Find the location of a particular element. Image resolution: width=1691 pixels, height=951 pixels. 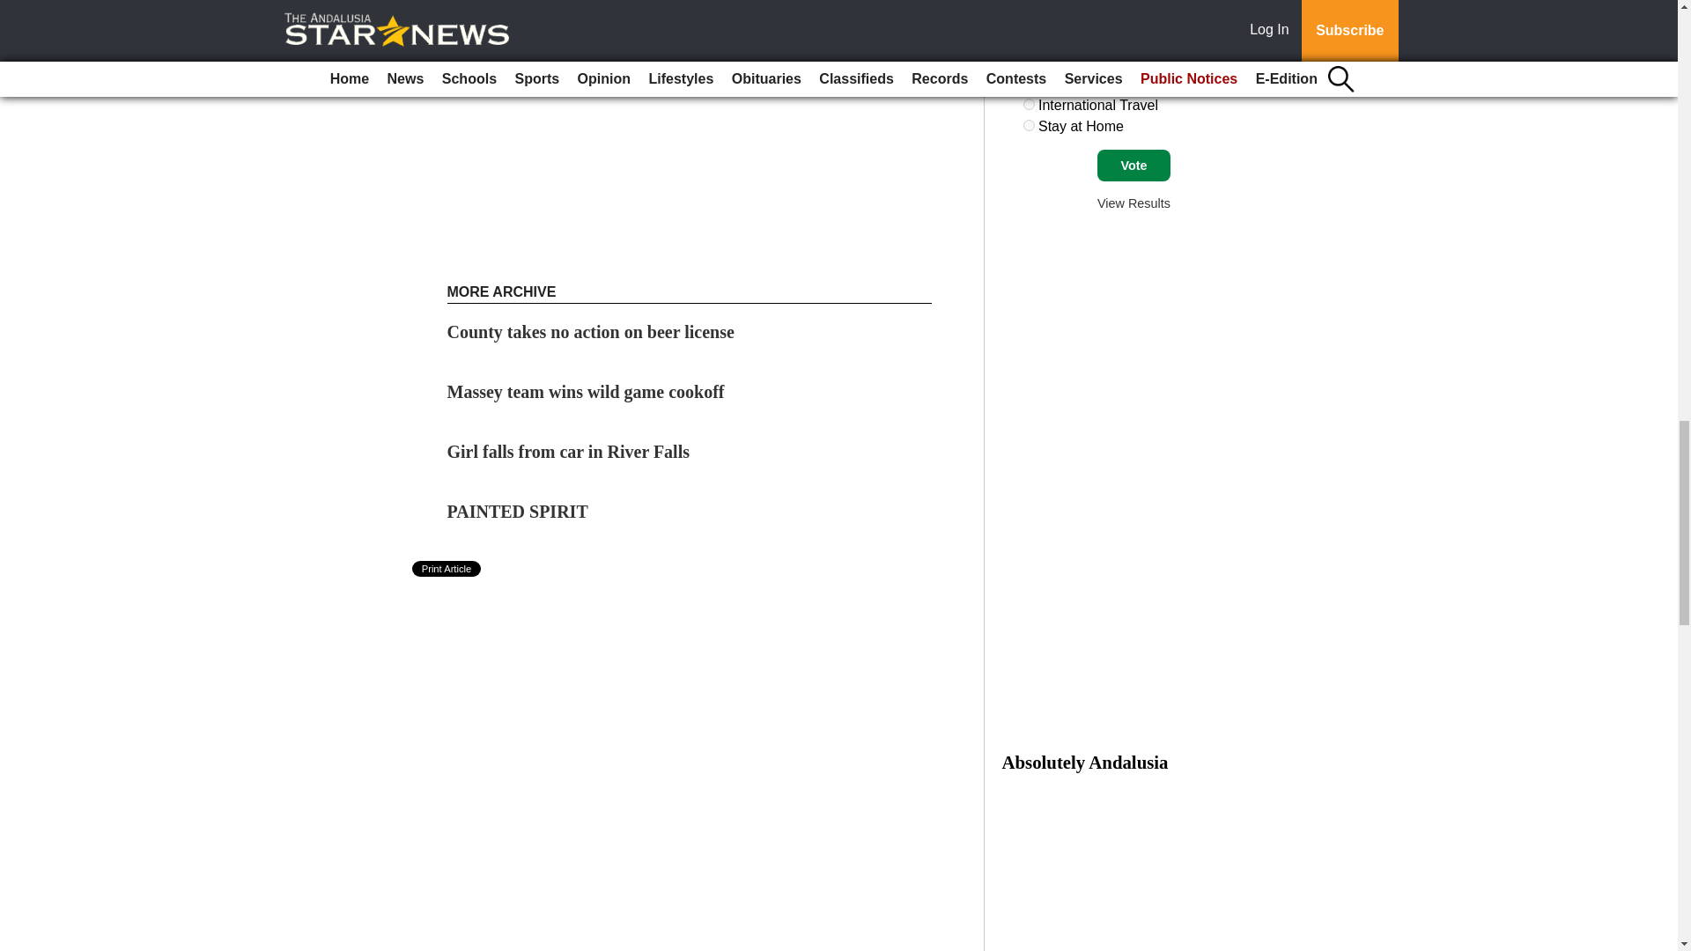

748 is located at coordinates (1029, 104).